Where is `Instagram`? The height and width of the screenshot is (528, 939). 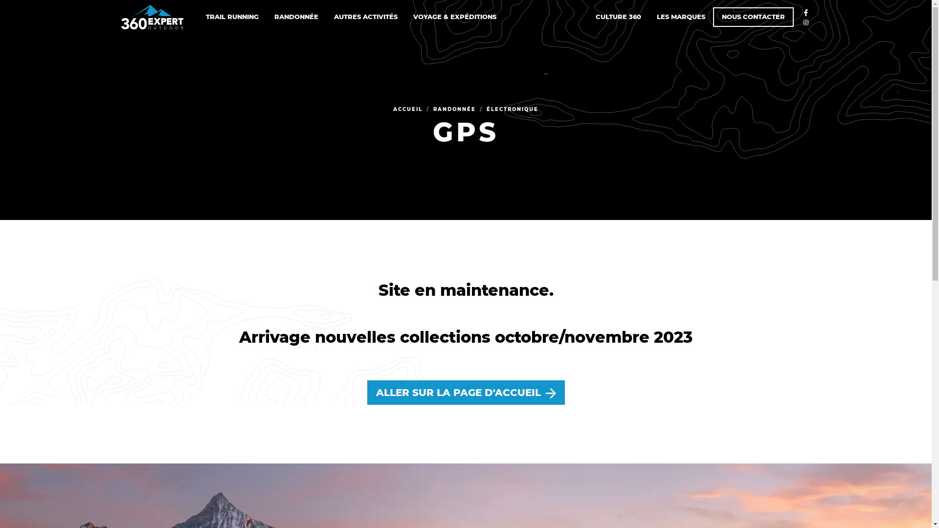
Instagram is located at coordinates (806, 23).